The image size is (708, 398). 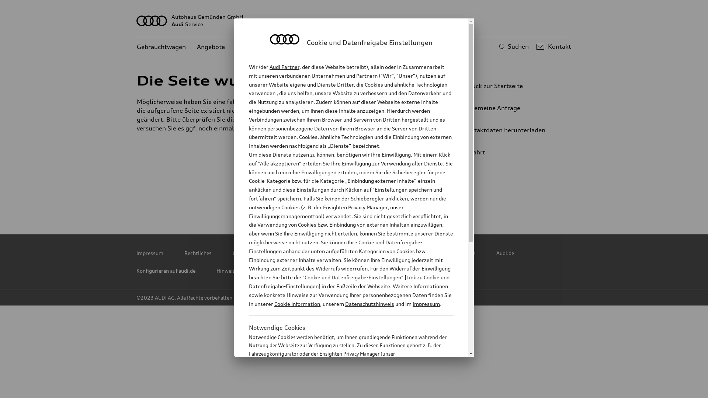 What do you see at coordinates (198, 253) in the screenshot?
I see `Rechtliches` at bounding box center [198, 253].